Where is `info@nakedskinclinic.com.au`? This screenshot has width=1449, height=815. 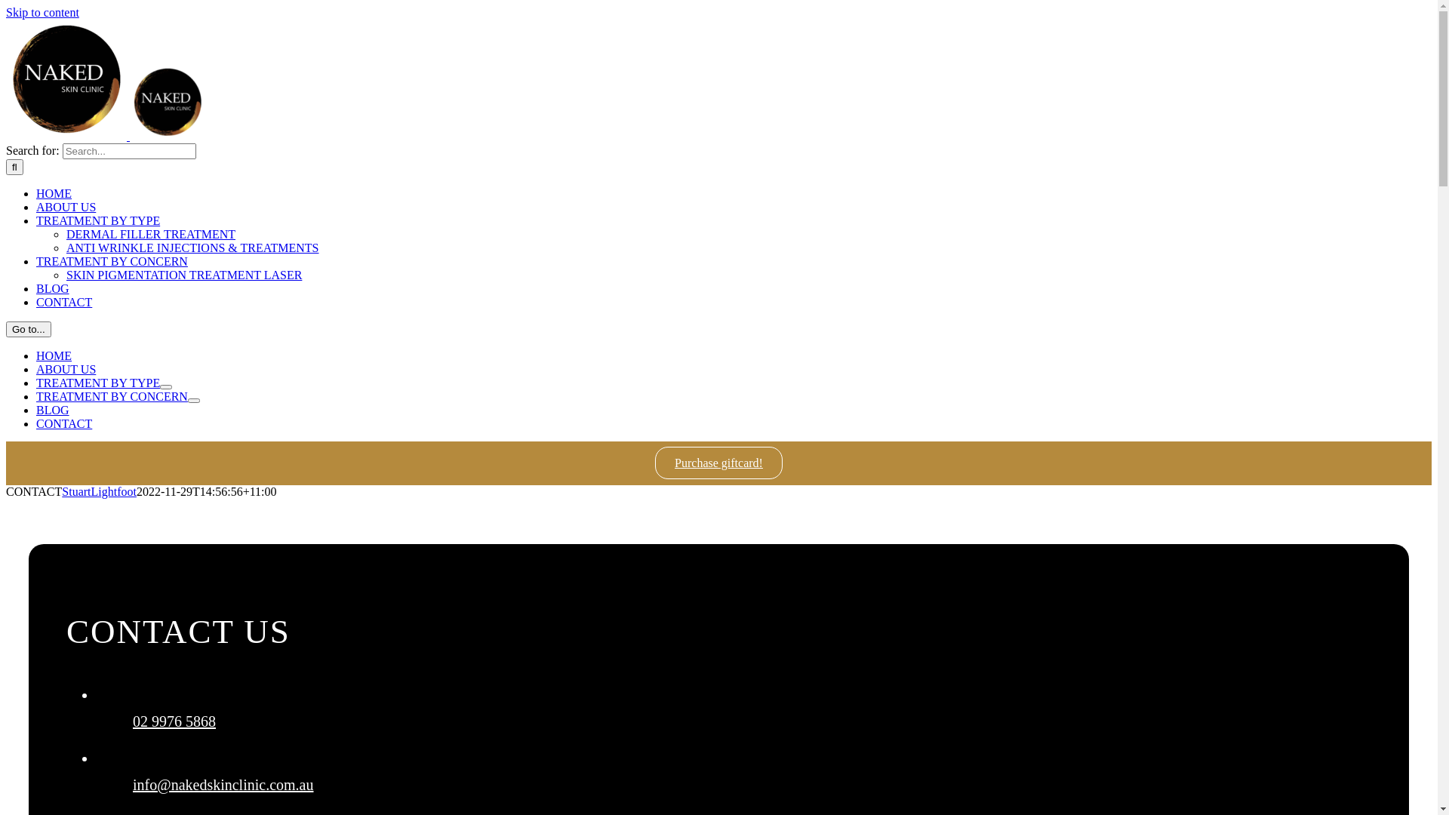
info@nakedskinclinic.com.au is located at coordinates (223, 785).